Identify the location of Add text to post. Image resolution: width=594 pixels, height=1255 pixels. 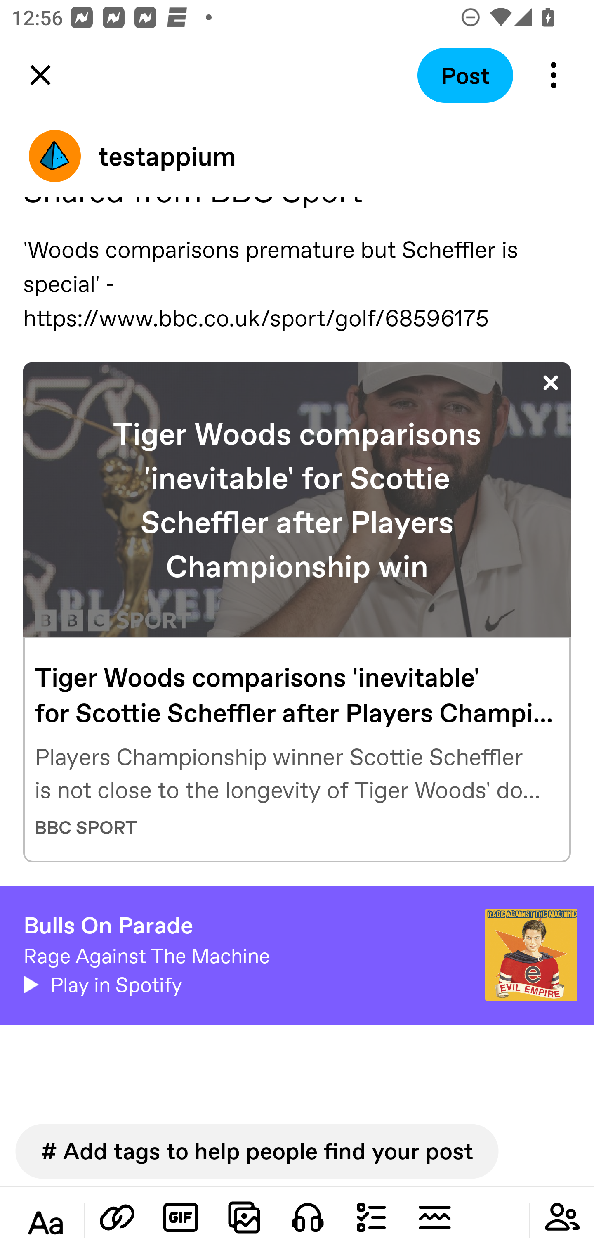
(46, 1223).